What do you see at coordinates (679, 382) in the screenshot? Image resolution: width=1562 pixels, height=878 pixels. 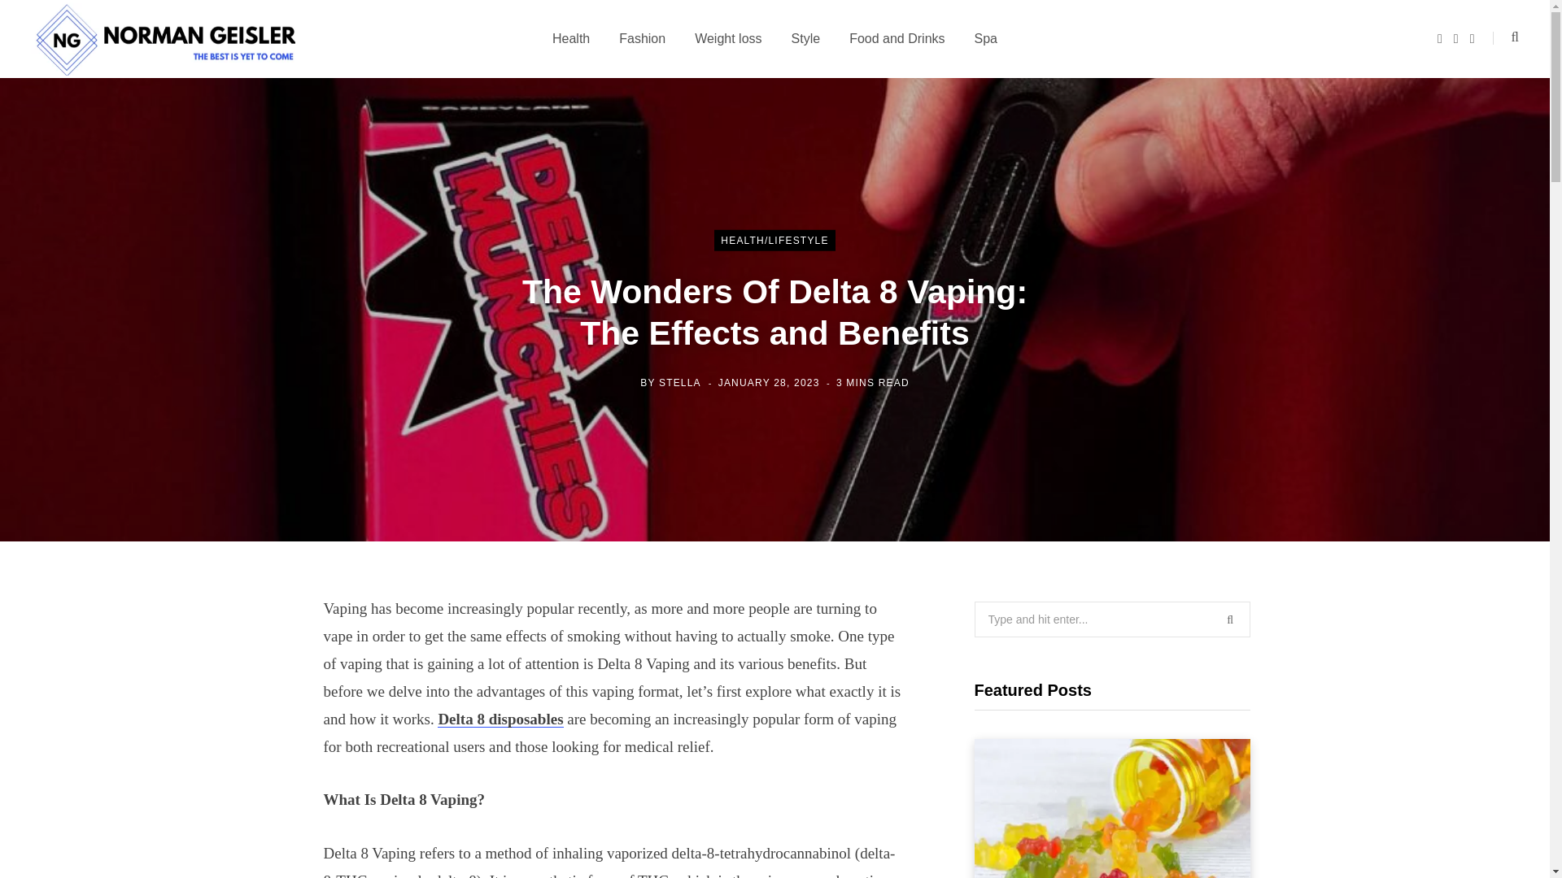 I see `Posts by Stella` at bounding box center [679, 382].